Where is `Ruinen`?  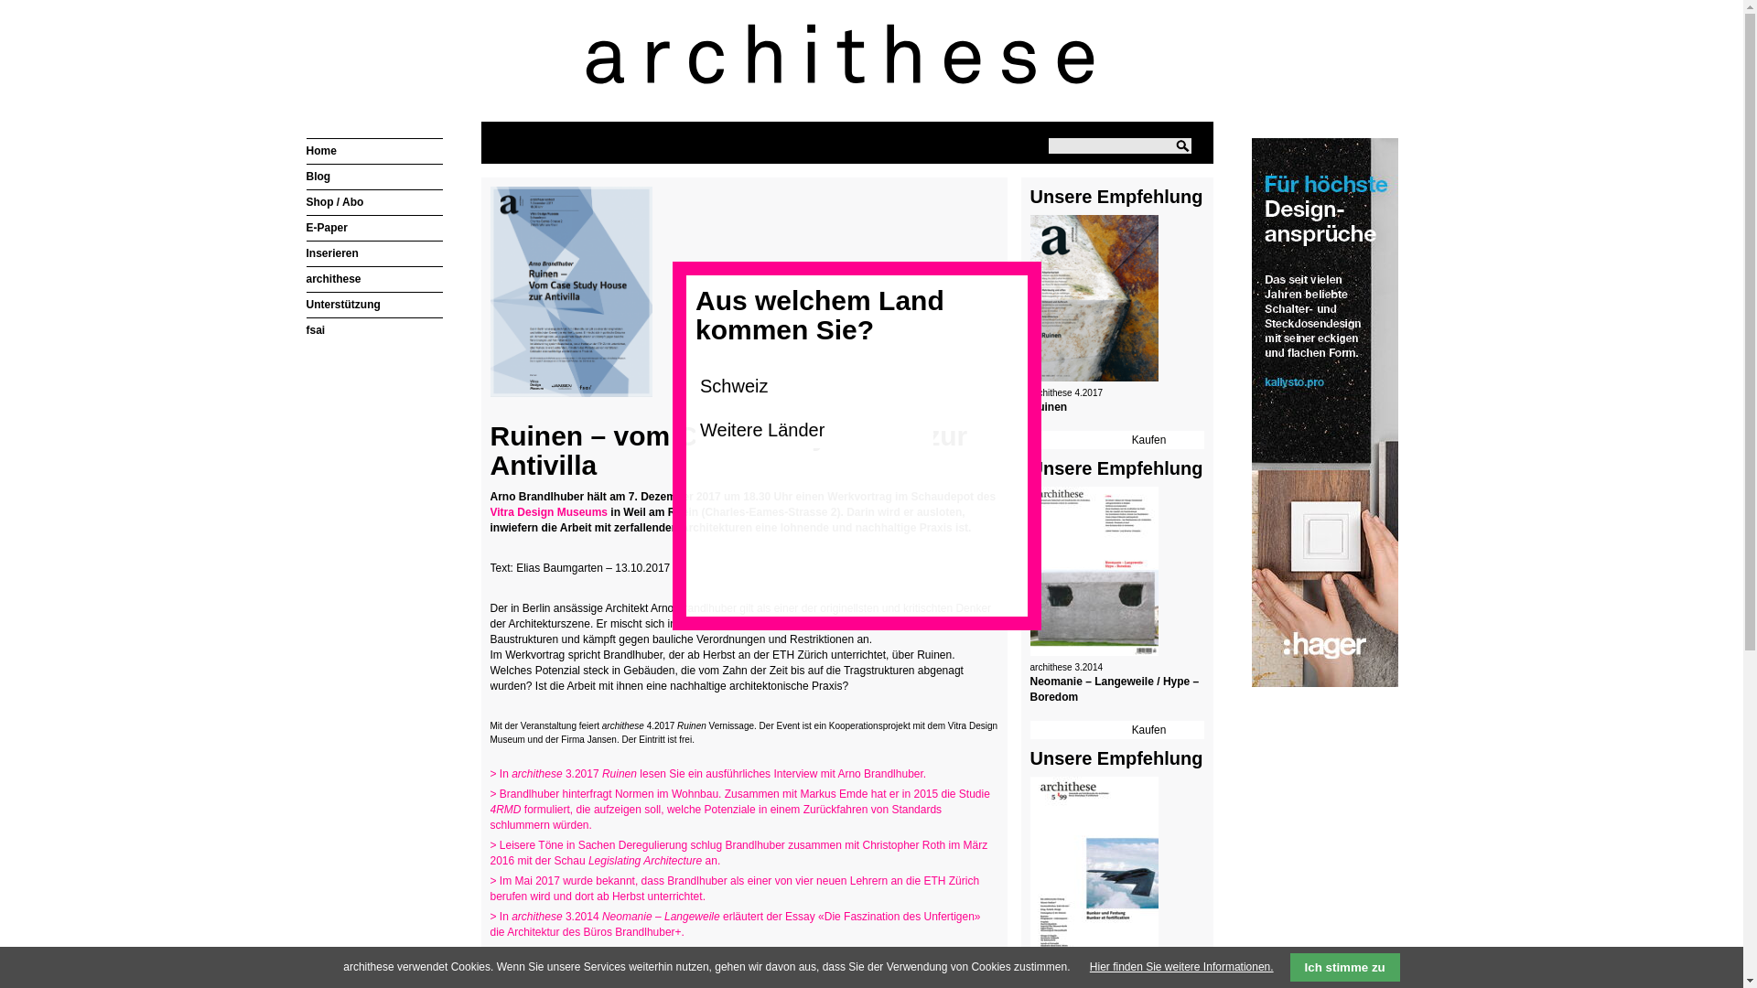 Ruinen is located at coordinates (1049, 407).